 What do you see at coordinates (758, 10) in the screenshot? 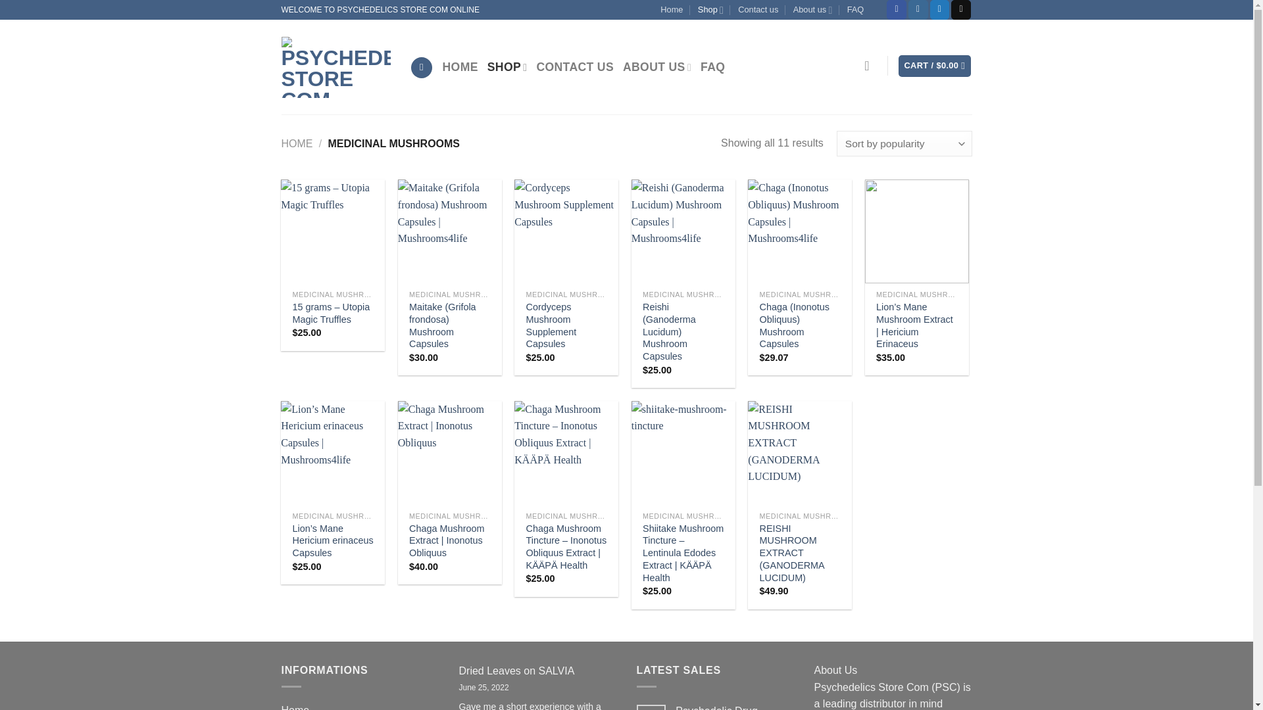
I see `Contact us` at bounding box center [758, 10].